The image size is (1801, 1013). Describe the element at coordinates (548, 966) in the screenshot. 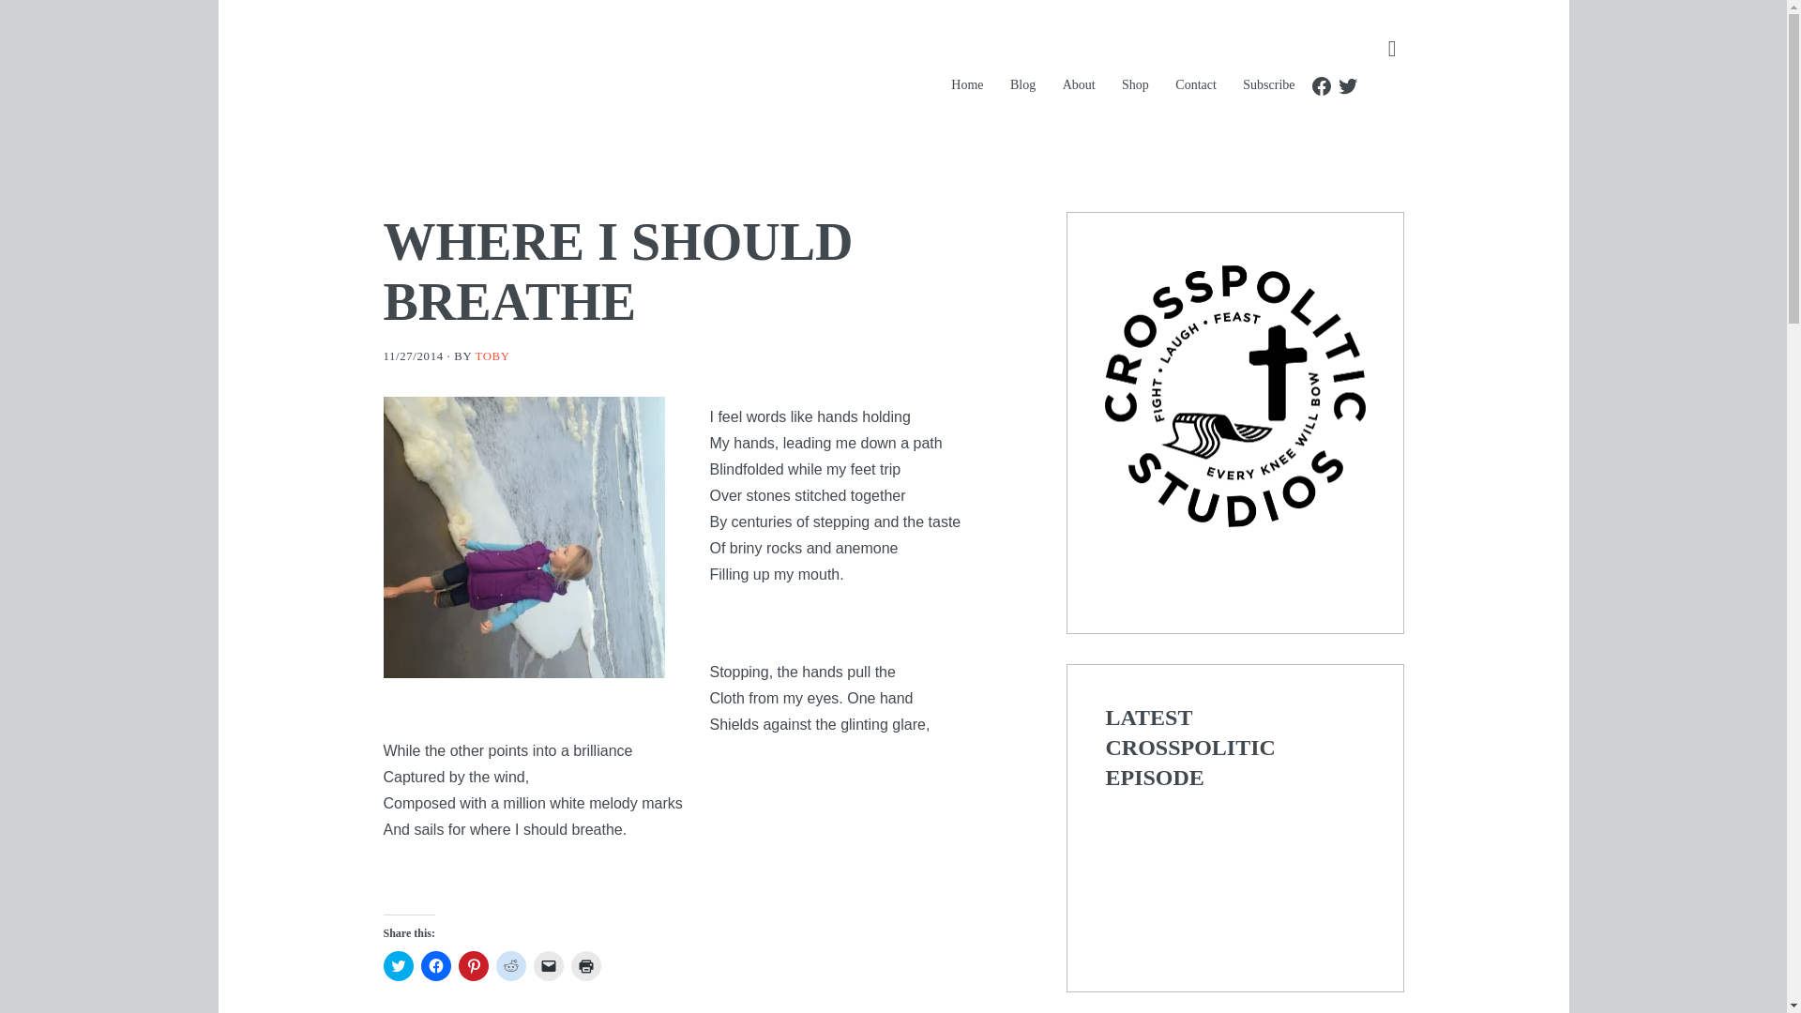

I see `Click to email a link to a friend` at that location.